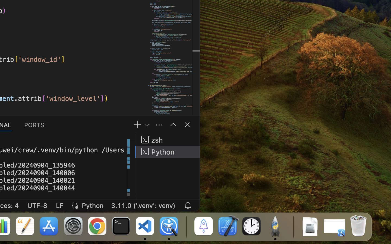  Describe the element at coordinates (168, 140) in the screenshot. I see `zsh ` at that location.